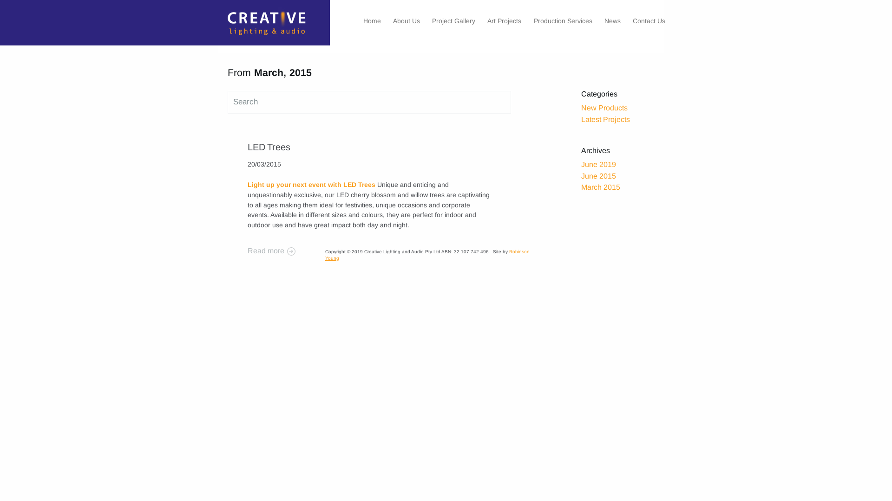 The width and height of the screenshot is (892, 501). What do you see at coordinates (606, 120) in the screenshot?
I see `Latest Projects` at bounding box center [606, 120].